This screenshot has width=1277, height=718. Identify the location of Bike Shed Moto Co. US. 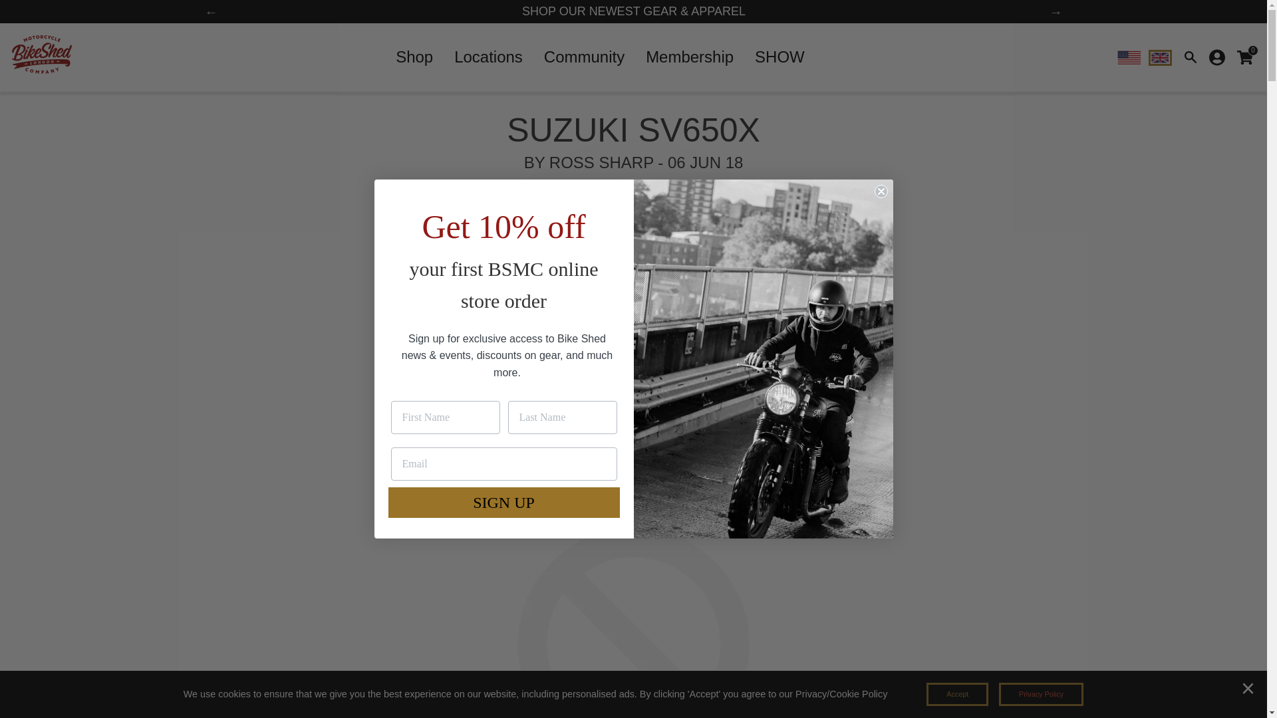
(1129, 57).